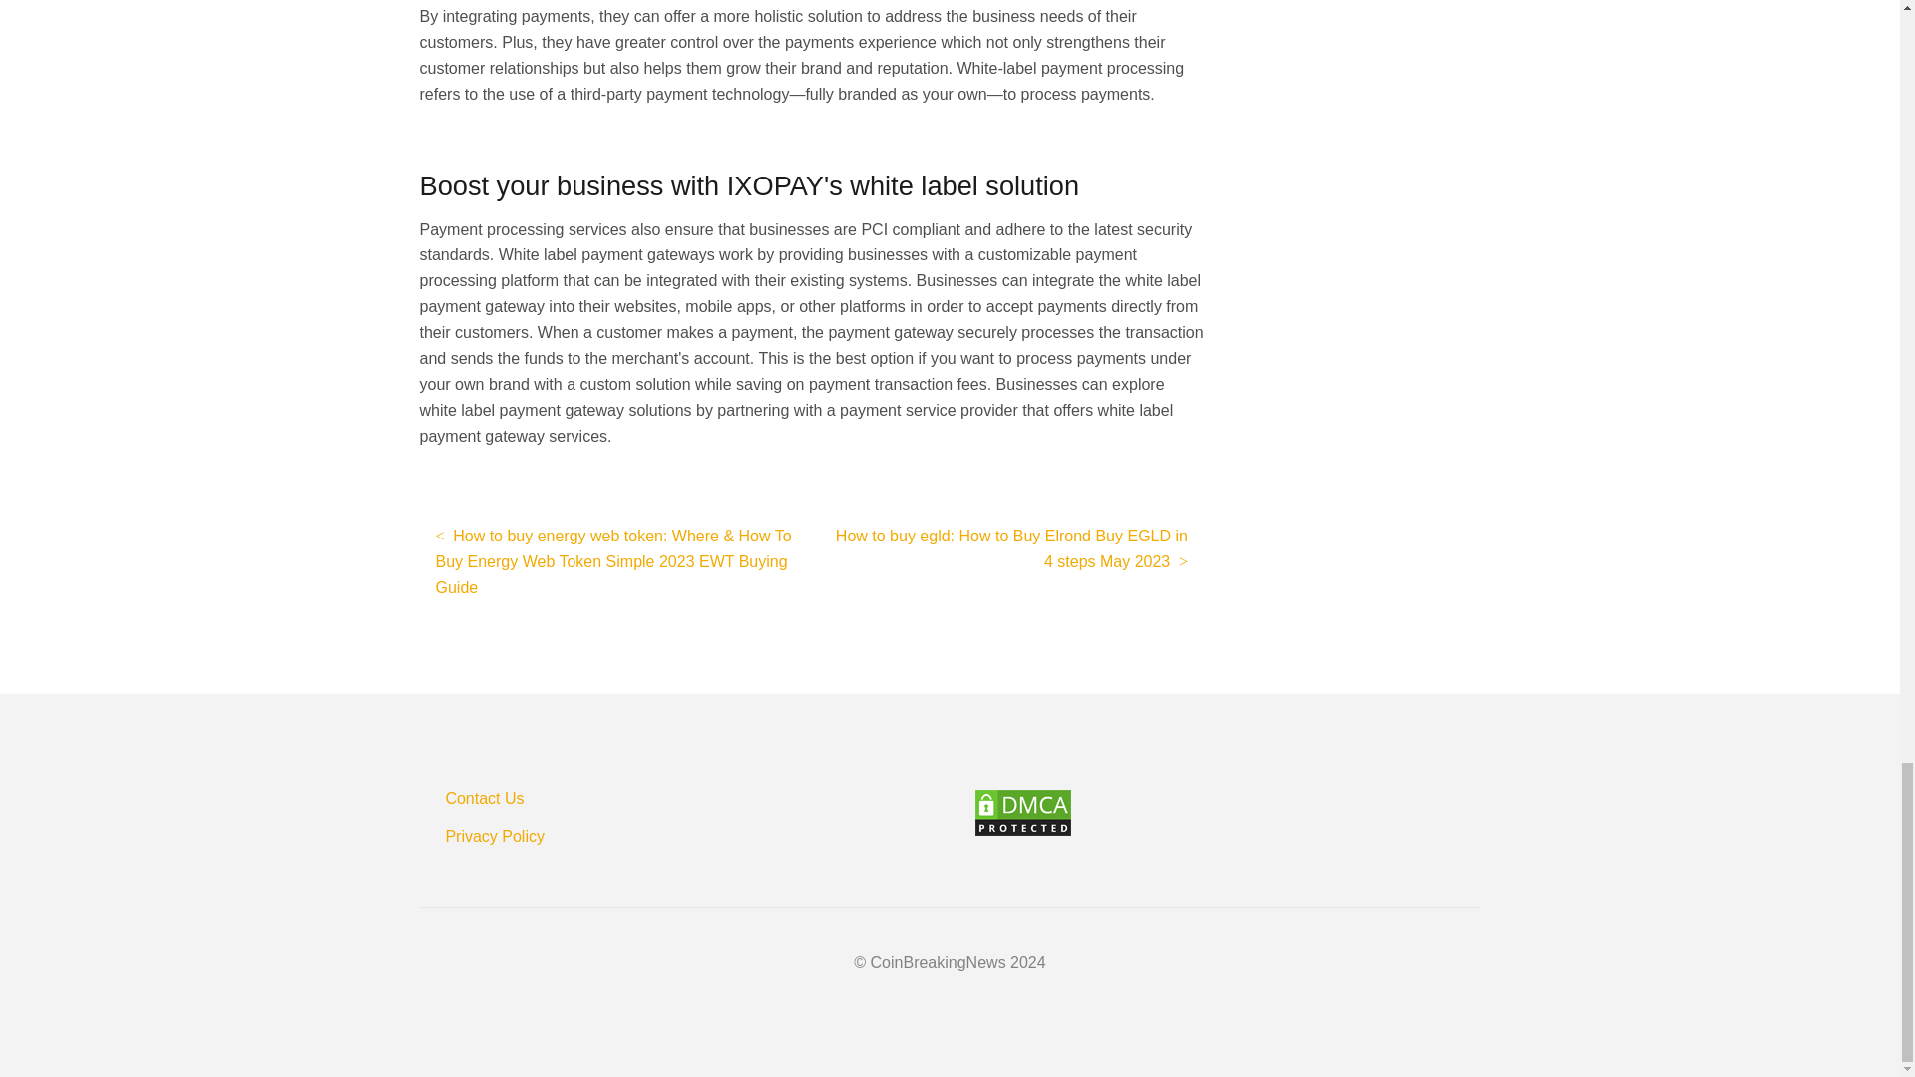  What do you see at coordinates (483, 798) in the screenshot?
I see `Contact Us` at bounding box center [483, 798].